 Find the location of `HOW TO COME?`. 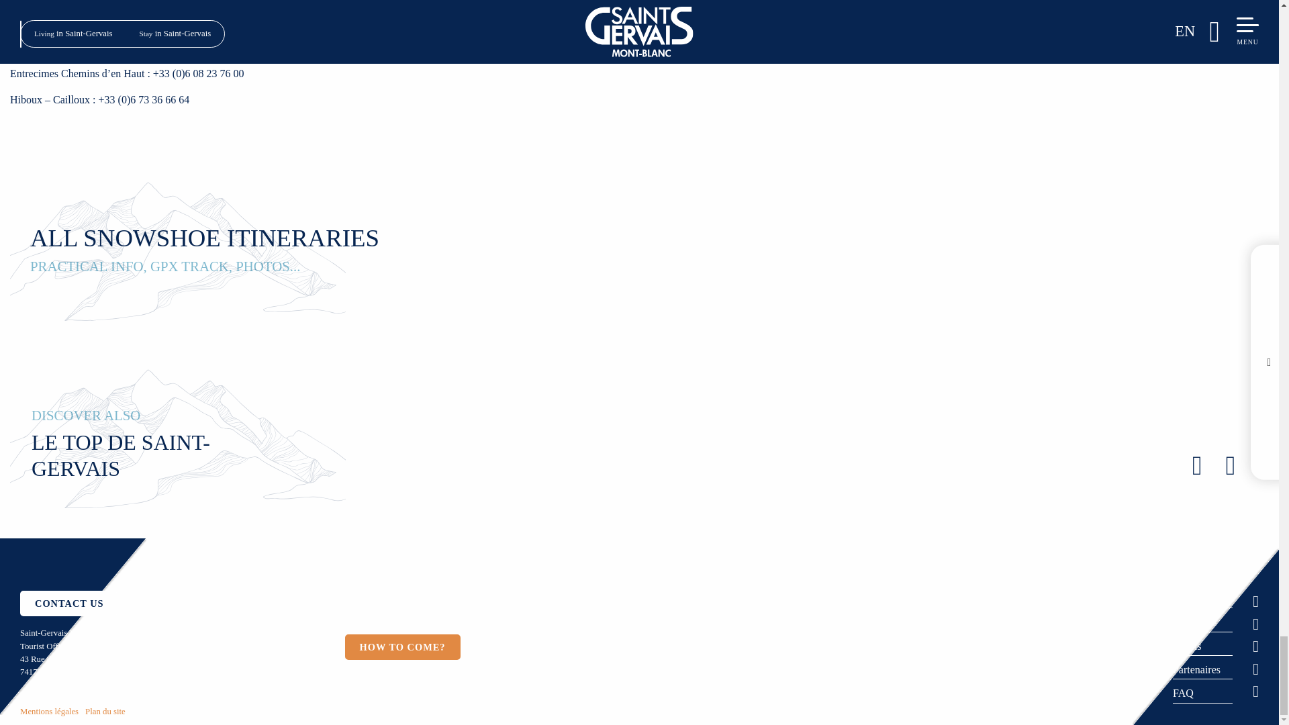

HOW TO COME? is located at coordinates (403, 647).